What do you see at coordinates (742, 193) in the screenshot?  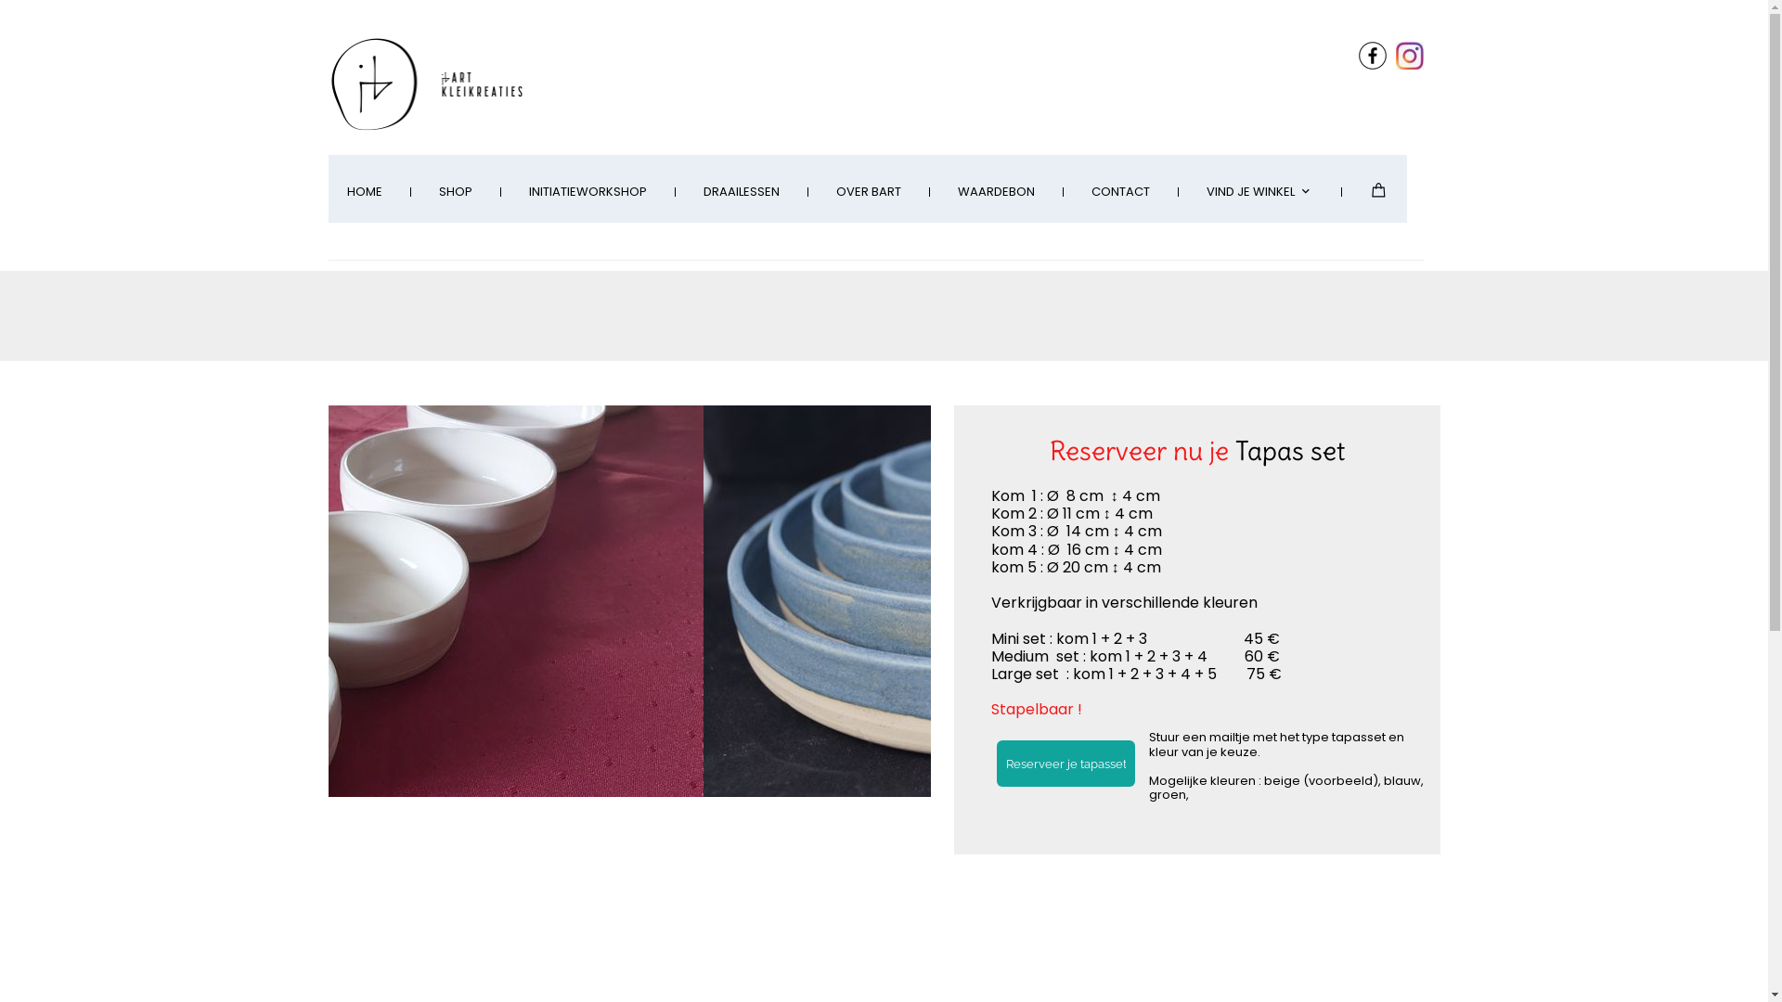 I see `DRAAILESSEN` at bounding box center [742, 193].